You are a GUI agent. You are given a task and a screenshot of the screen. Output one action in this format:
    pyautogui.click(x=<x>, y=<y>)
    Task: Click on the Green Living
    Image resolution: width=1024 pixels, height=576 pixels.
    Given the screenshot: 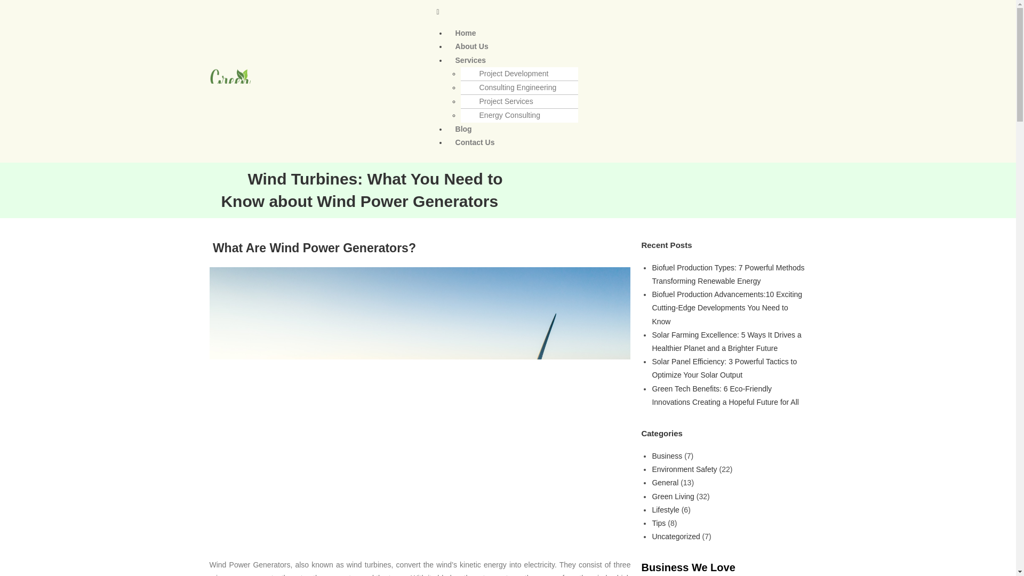 What is the action you would take?
    pyautogui.click(x=673, y=496)
    